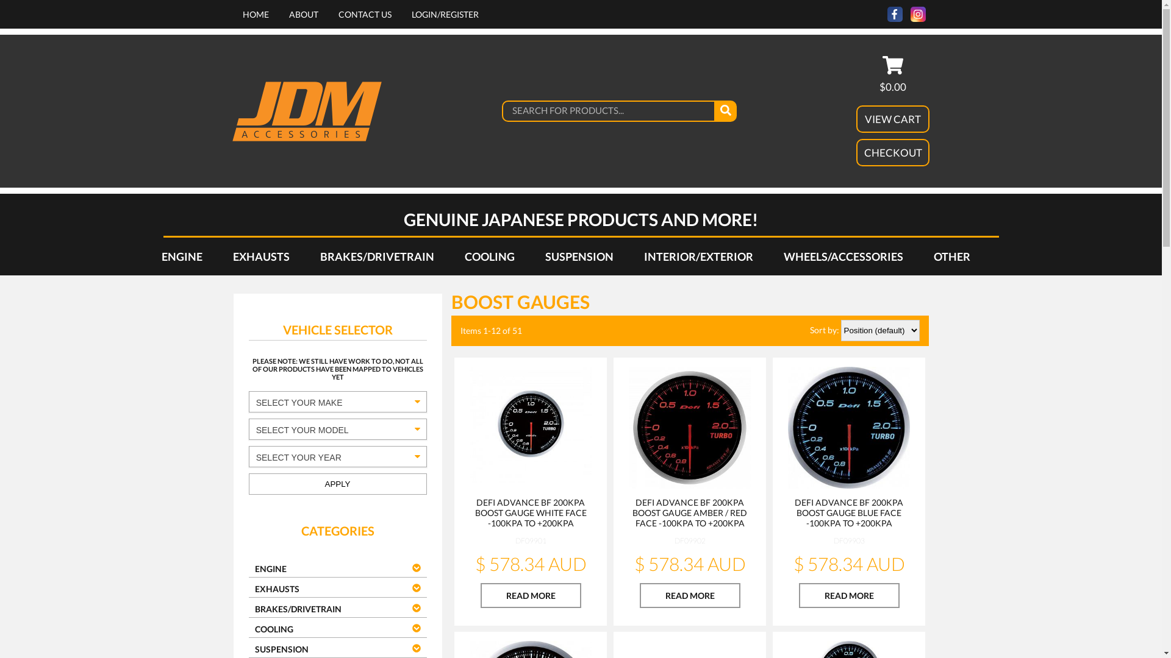 This screenshot has width=1171, height=658. What do you see at coordinates (893, 119) in the screenshot?
I see `VIEW CART` at bounding box center [893, 119].